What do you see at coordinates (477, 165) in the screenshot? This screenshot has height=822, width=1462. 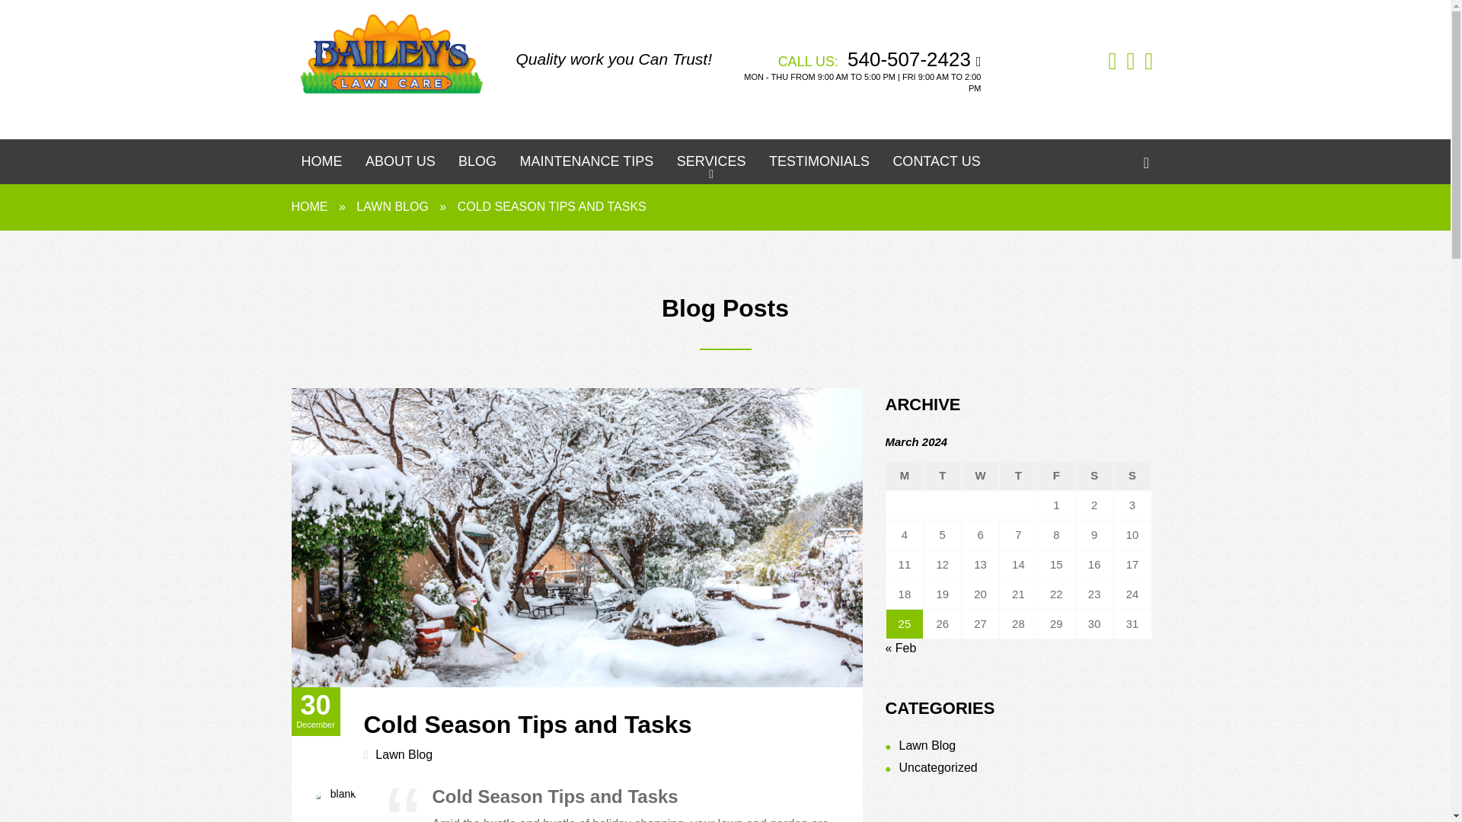 I see `Blog` at bounding box center [477, 165].